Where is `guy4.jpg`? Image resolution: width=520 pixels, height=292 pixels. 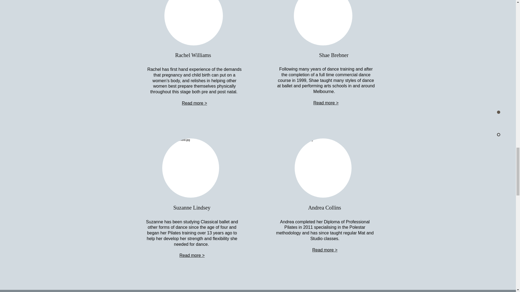 guy4.jpg is located at coordinates (323, 23).